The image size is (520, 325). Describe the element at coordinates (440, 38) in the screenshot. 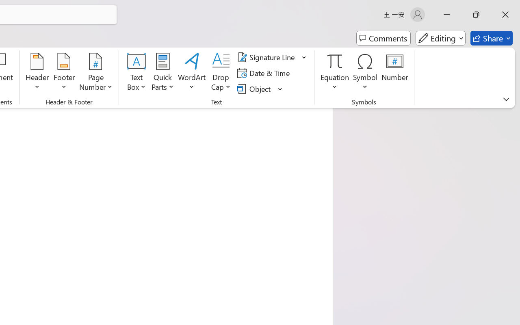

I see `Mode` at that location.